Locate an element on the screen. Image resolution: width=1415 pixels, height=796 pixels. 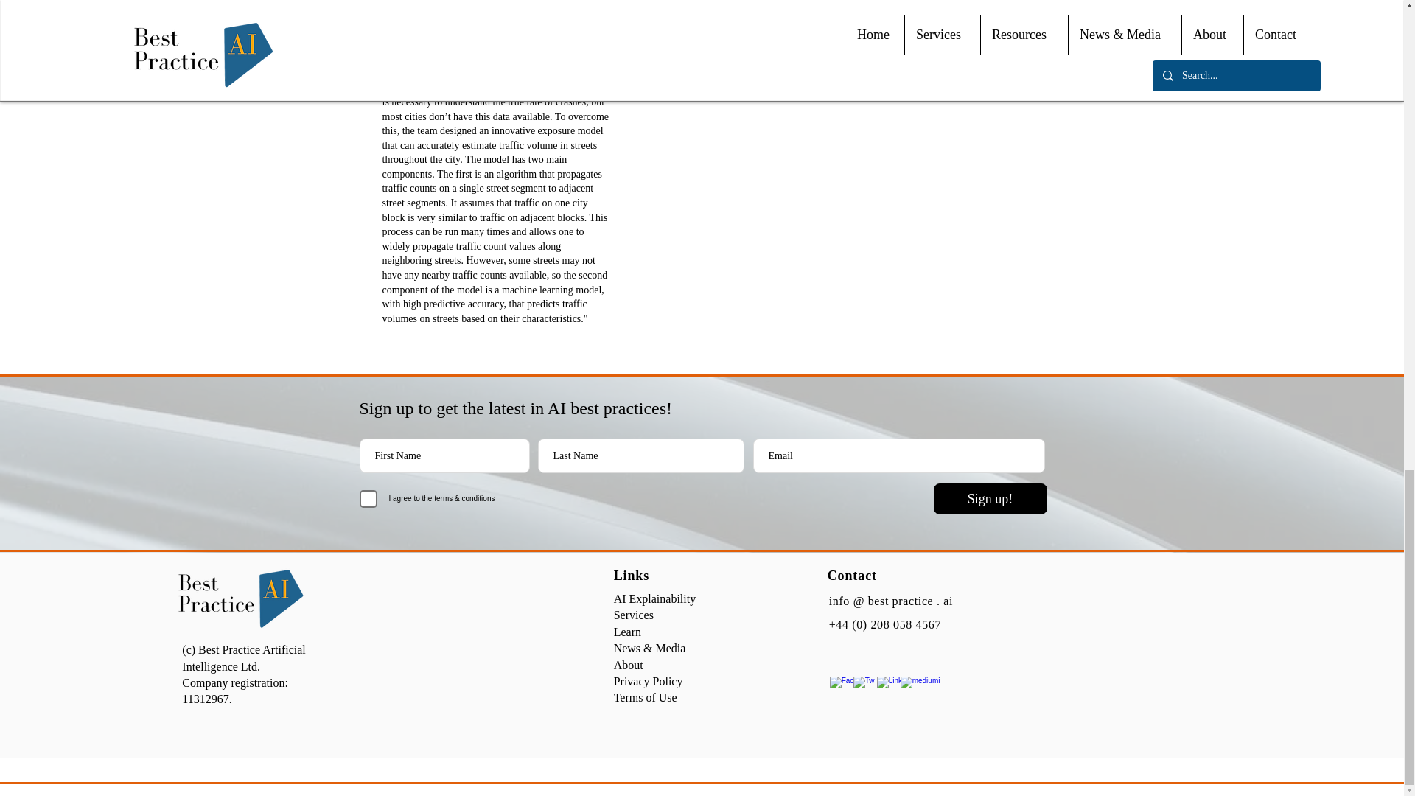
Services is located at coordinates (634, 615).